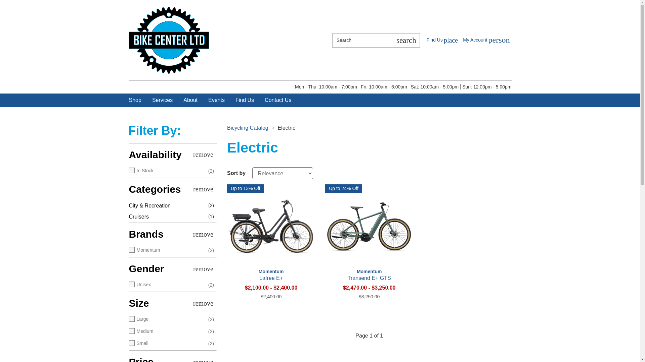 This screenshot has height=362, width=645. I want to click on Cruisers, so click(486, 40).